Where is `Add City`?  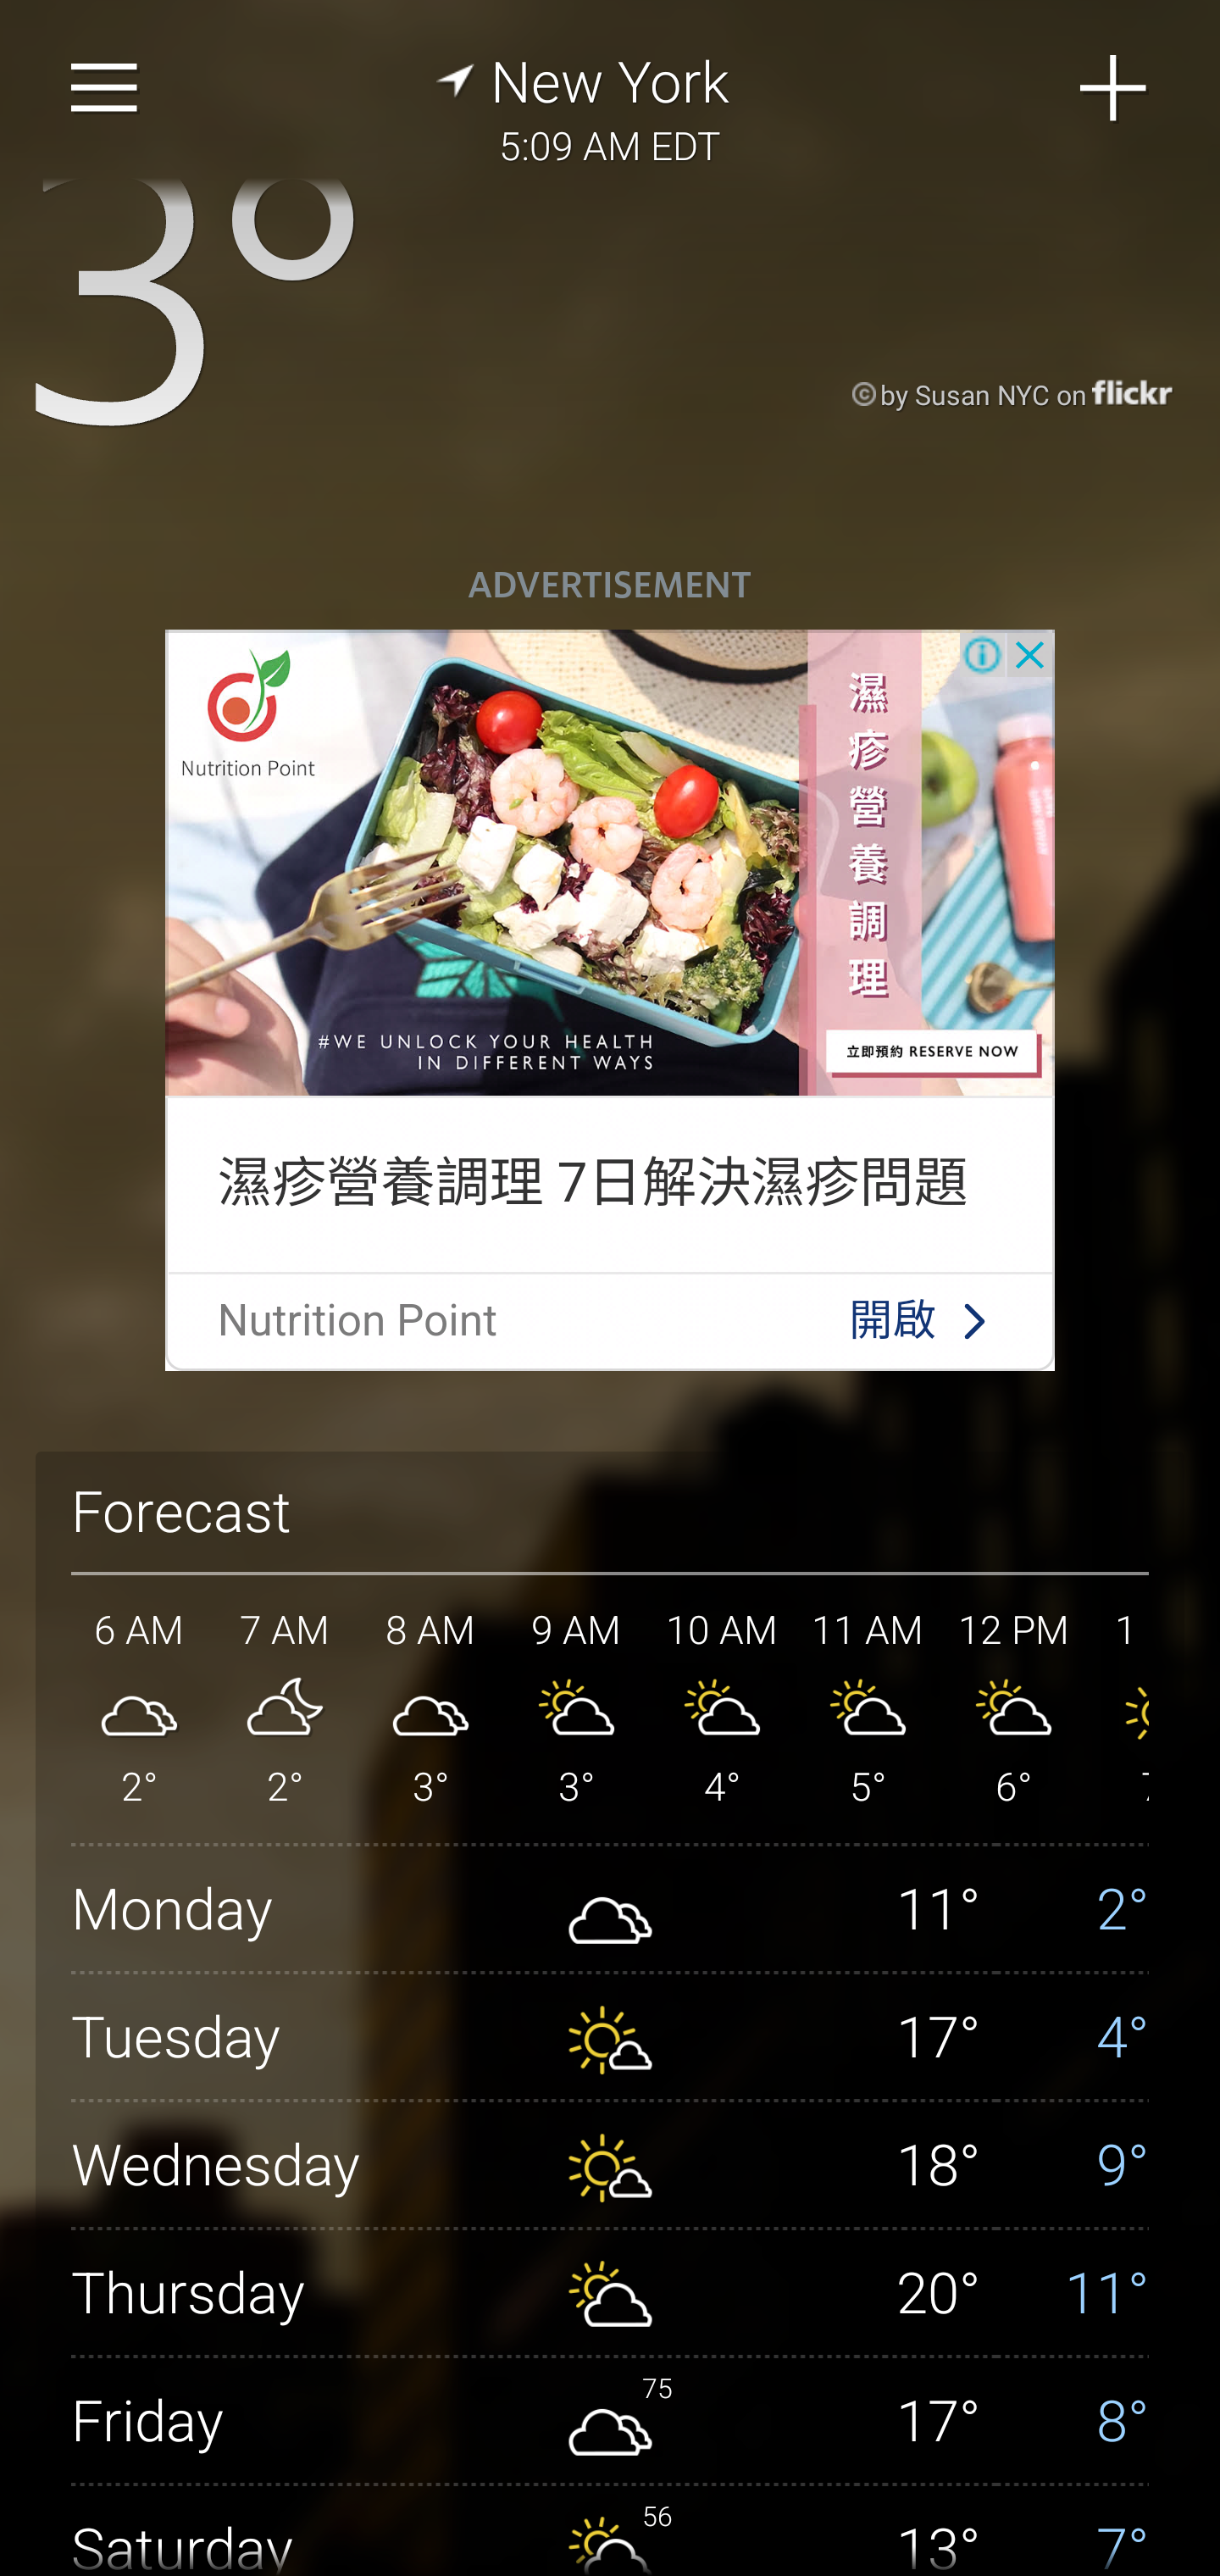
Add City is located at coordinates (1114, 88).